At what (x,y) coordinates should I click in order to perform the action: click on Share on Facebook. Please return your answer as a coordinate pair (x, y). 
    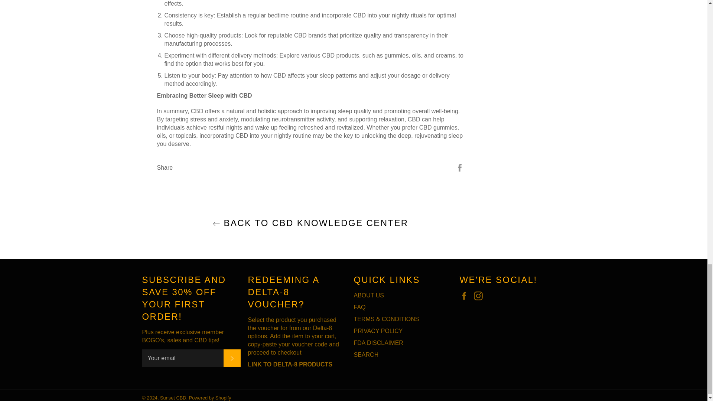
    Looking at the image, I should click on (460, 167).